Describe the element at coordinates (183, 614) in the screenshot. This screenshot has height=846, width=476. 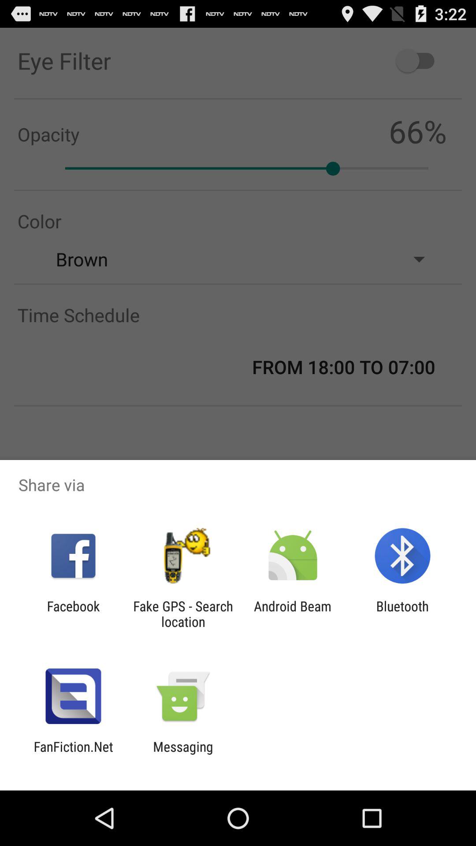
I see `click app to the left of android beam item` at that location.